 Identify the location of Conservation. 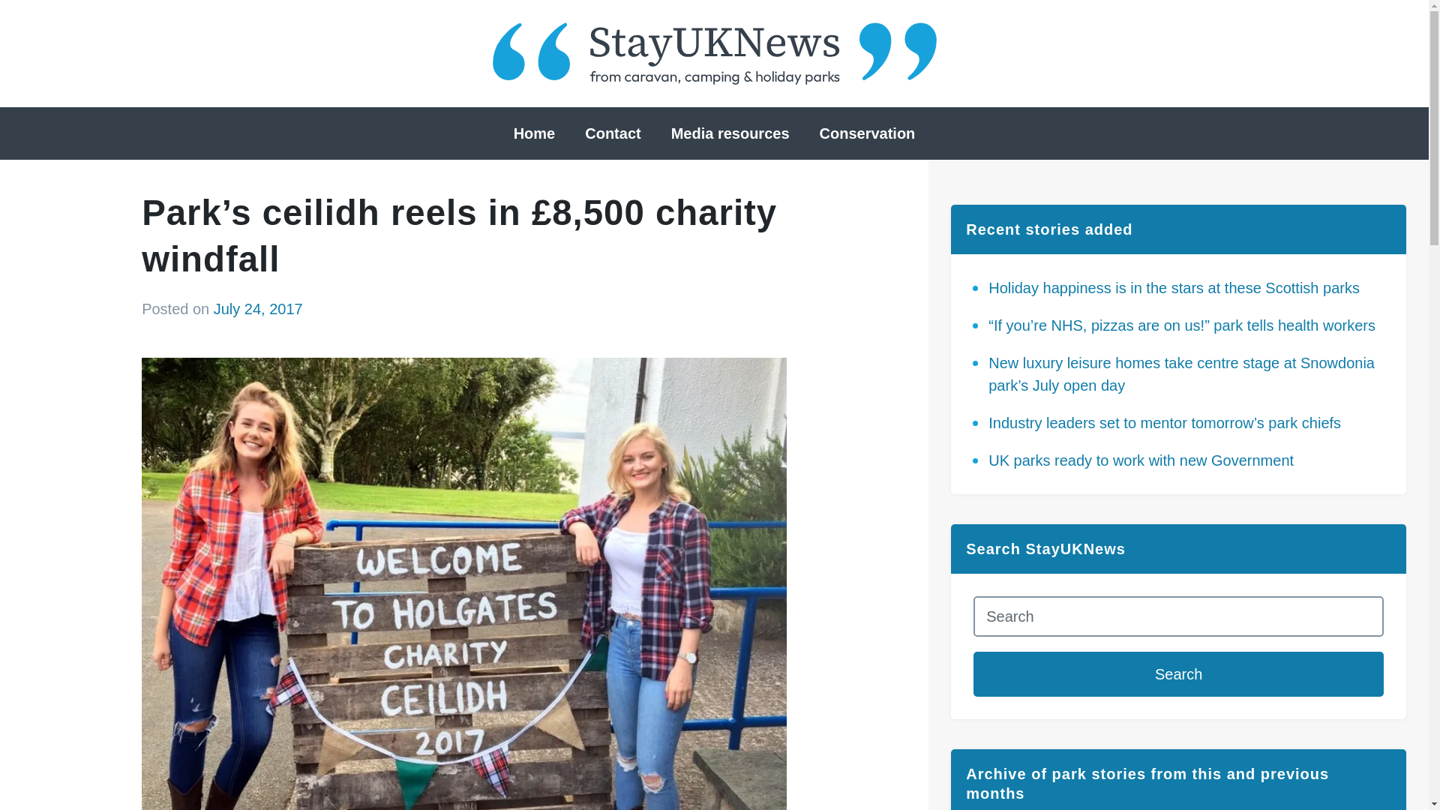
(867, 133).